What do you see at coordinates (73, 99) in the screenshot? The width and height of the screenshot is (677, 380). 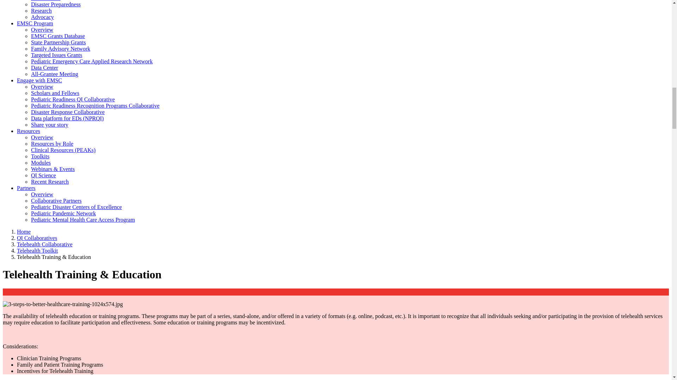 I see `Pediatric Readiness QI Collaborative` at bounding box center [73, 99].